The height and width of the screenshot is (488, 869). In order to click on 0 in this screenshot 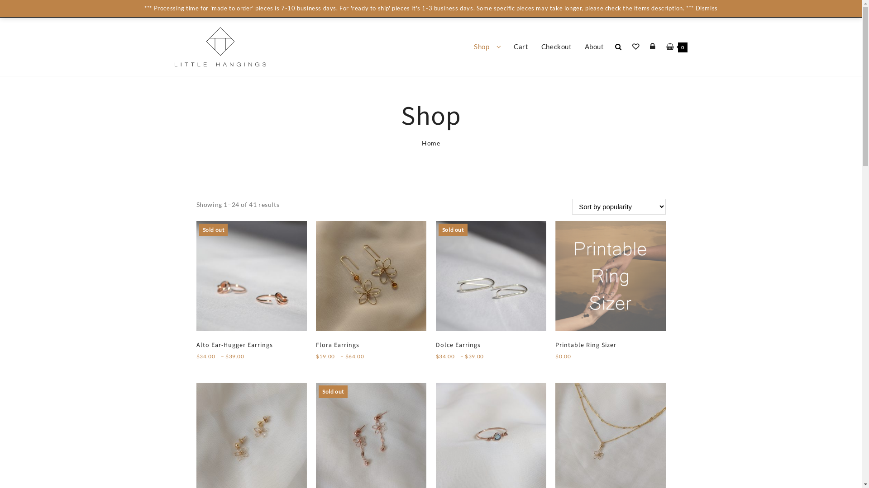, I will do `click(677, 47)`.